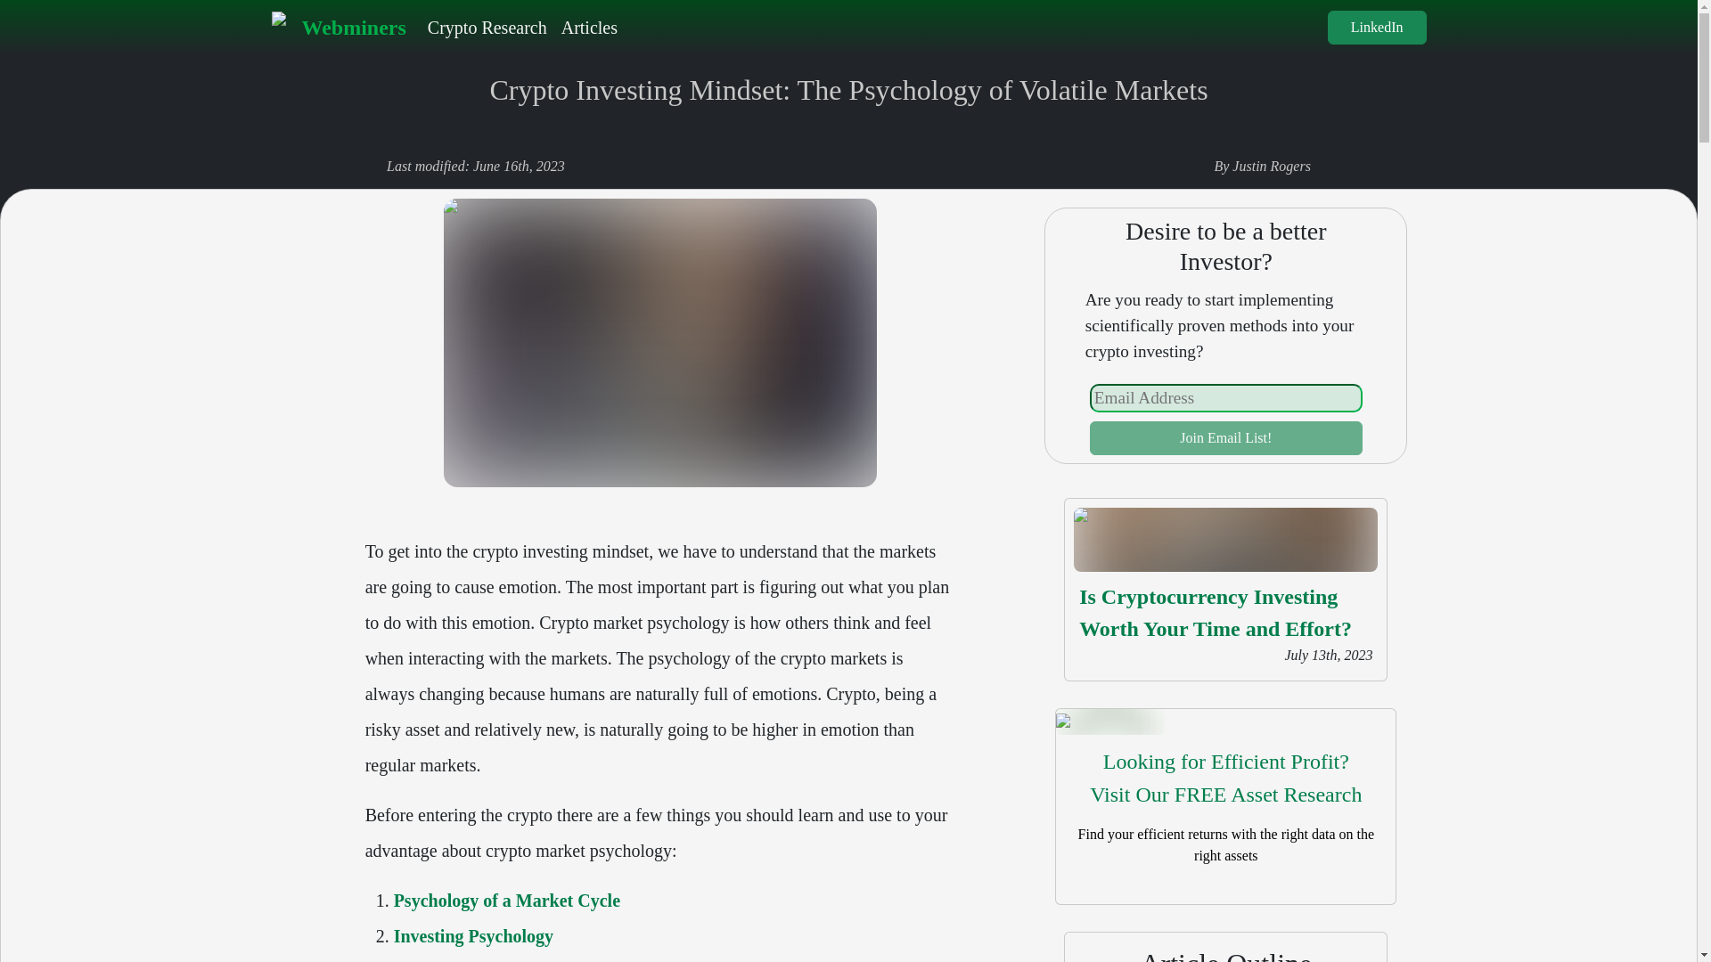 The height and width of the screenshot is (962, 1711). Describe the element at coordinates (472, 935) in the screenshot. I see `Investing Psychology` at that location.